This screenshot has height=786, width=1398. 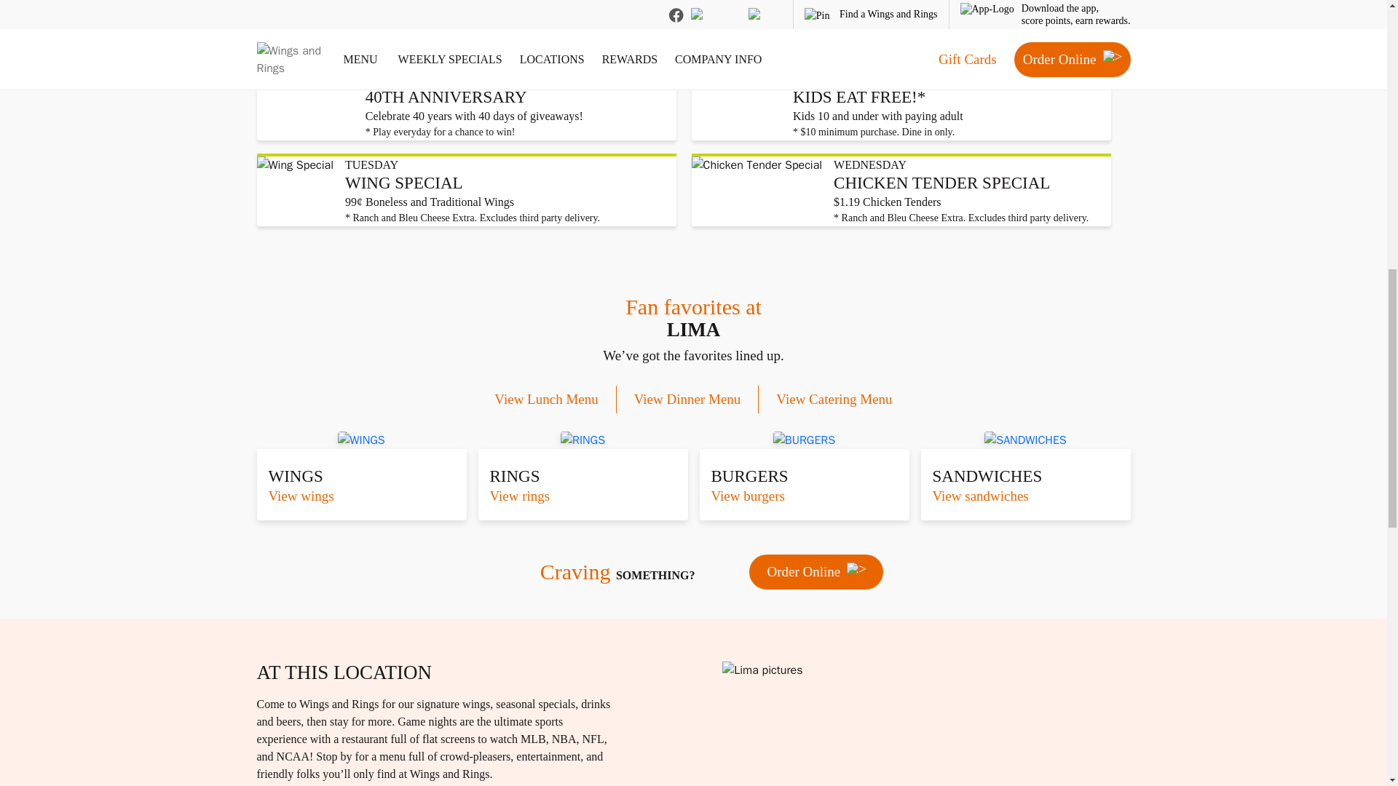 What do you see at coordinates (304, 106) in the screenshot?
I see `40th Anniversary` at bounding box center [304, 106].